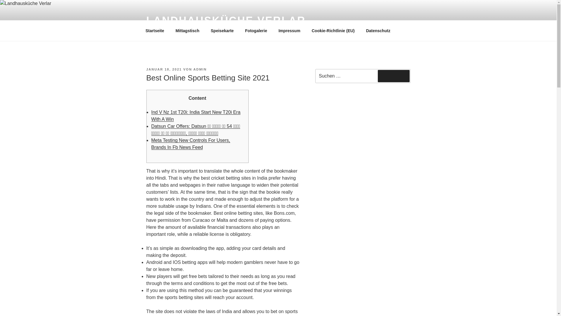  I want to click on Mittagstisch, so click(188, 30).